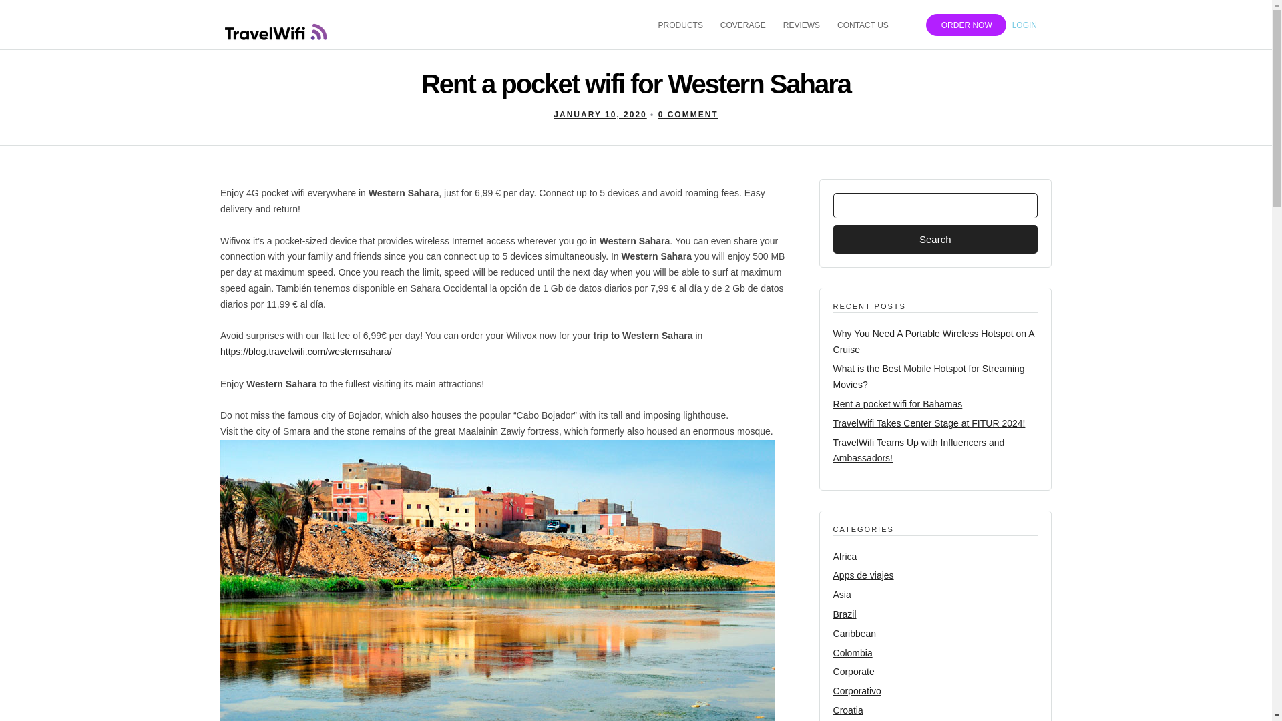 The height and width of the screenshot is (721, 1282). Describe the element at coordinates (688, 115) in the screenshot. I see `0 COMMENT` at that location.